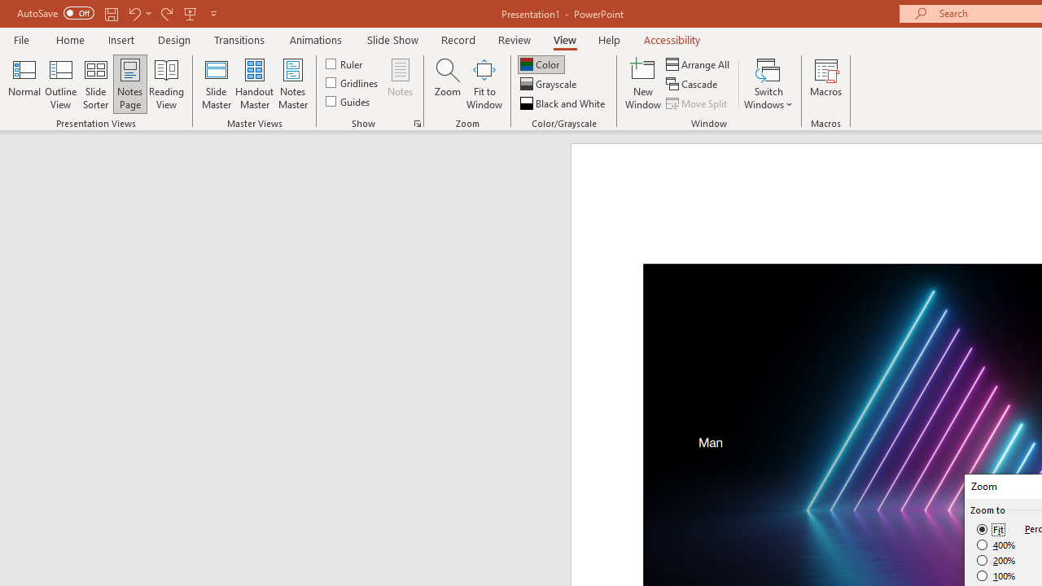 Image resolution: width=1042 pixels, height=586 pixels. What do you see at coordinates (447, 83) in the screenshot?
I see `Zoom...` at bounding box center [447, 83].